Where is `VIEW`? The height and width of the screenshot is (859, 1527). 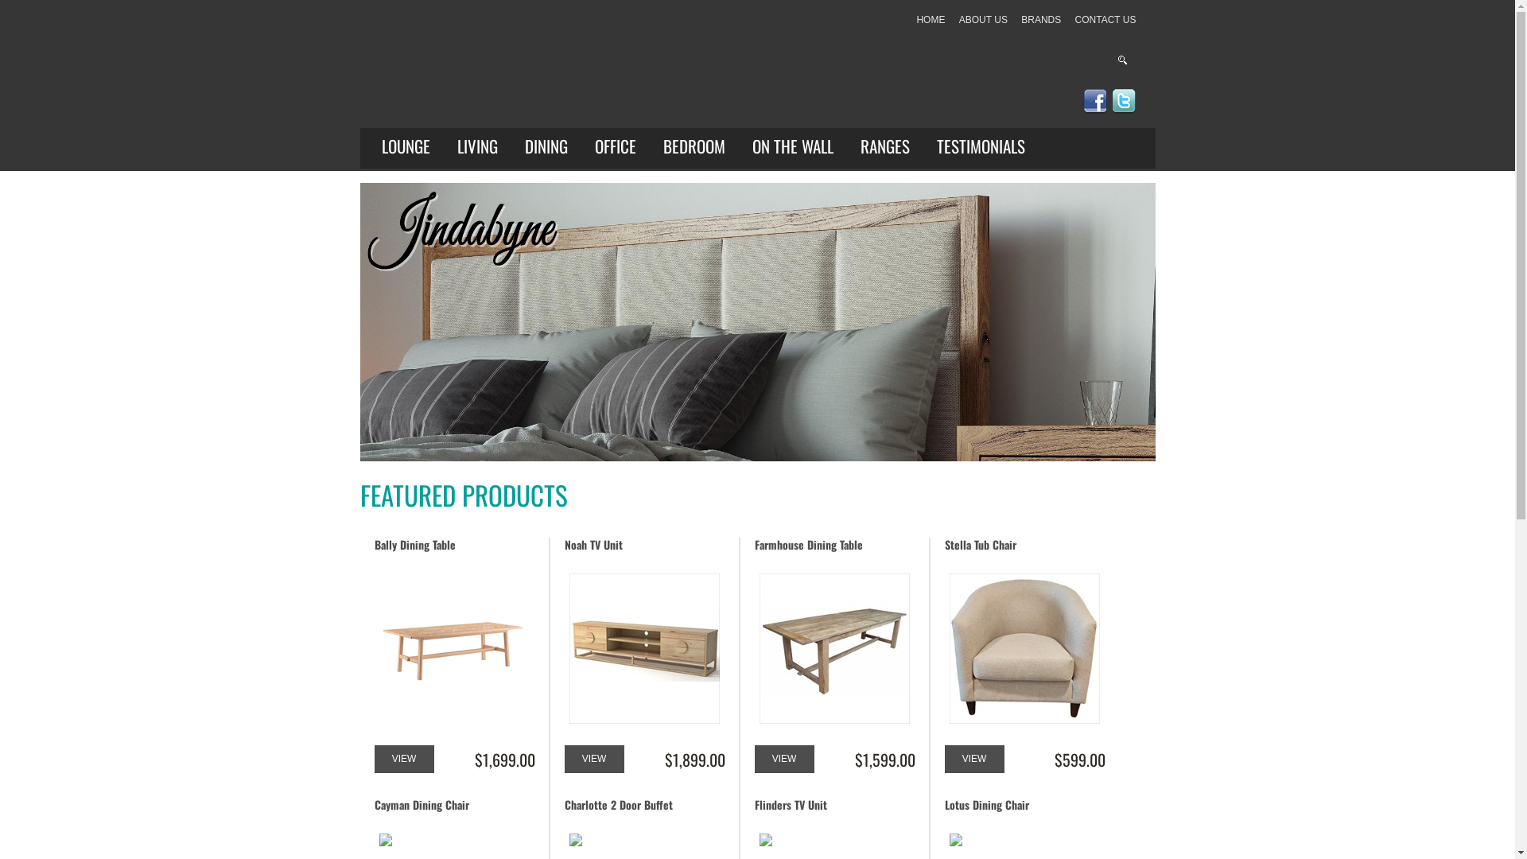 VIEW is located at coordinates (404, 759).